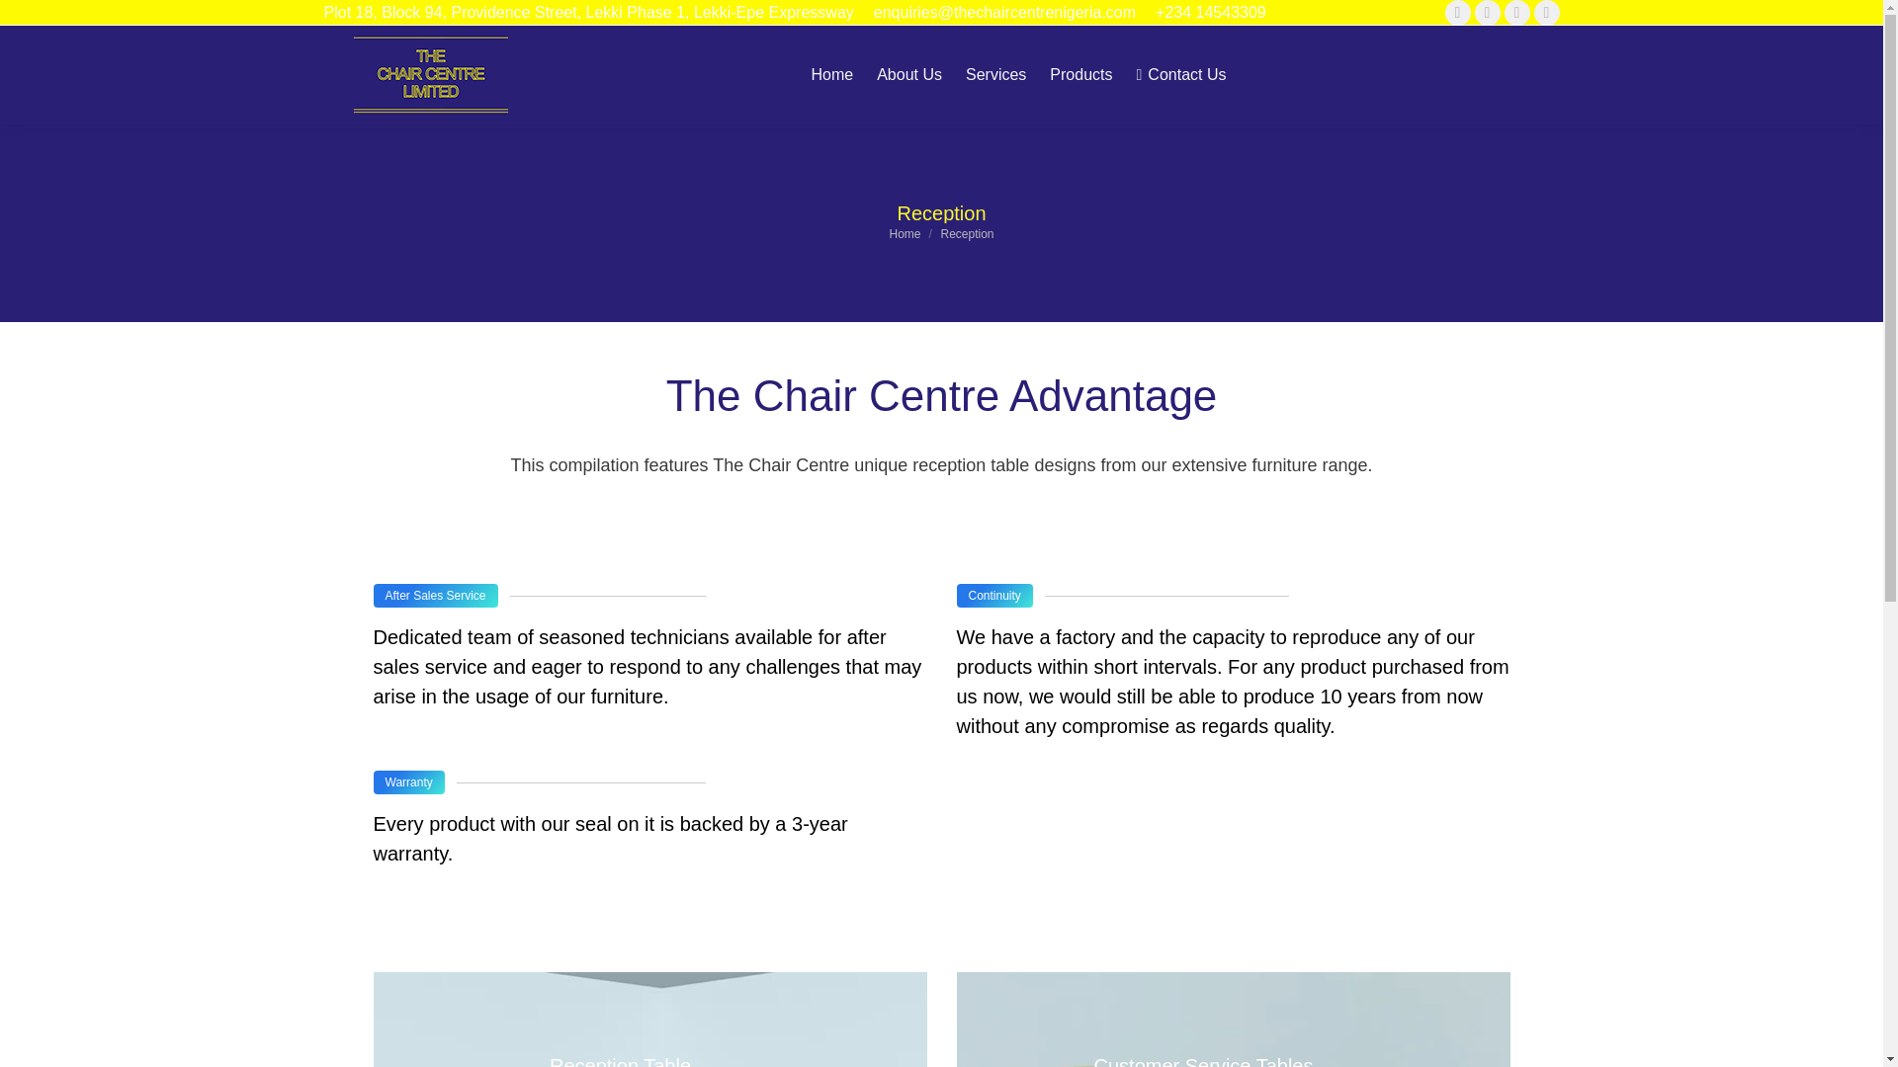  What do you see at coordinates (996, 75) in the screenshot?
I see `Services` at bounding box center [996, 75].